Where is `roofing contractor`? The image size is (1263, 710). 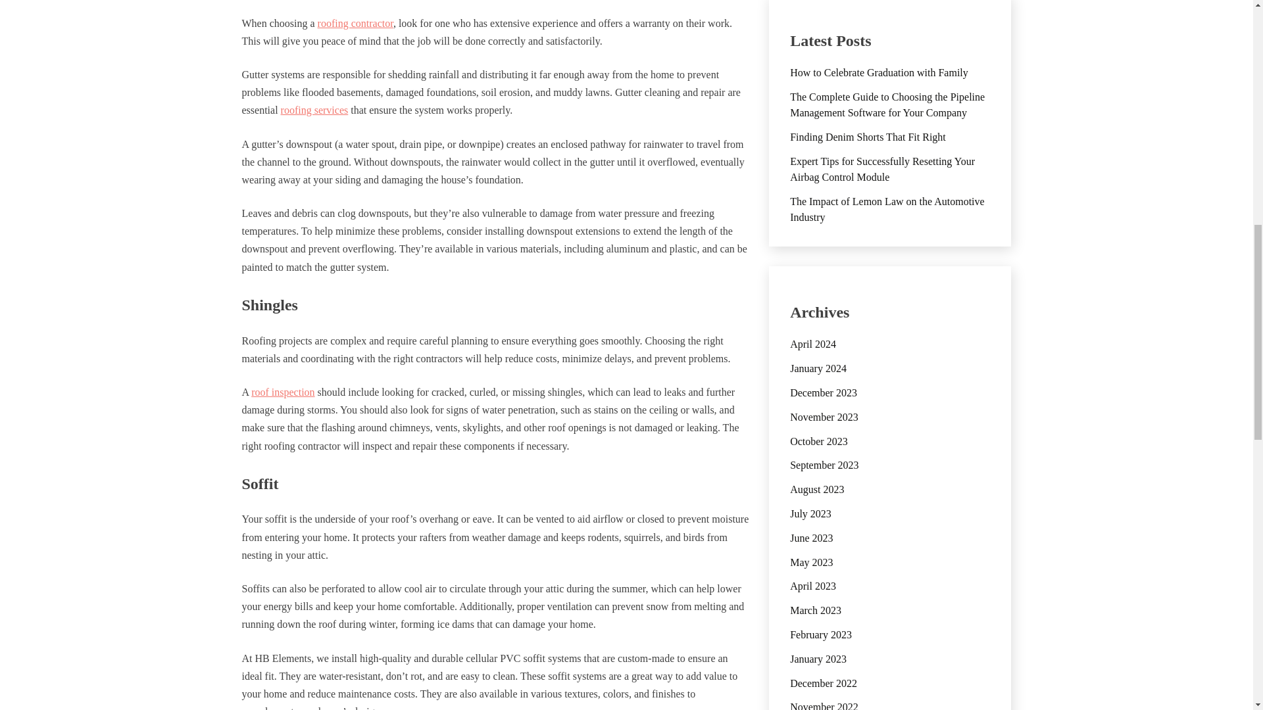
roofing contractor is located at coordinates (355, 24).